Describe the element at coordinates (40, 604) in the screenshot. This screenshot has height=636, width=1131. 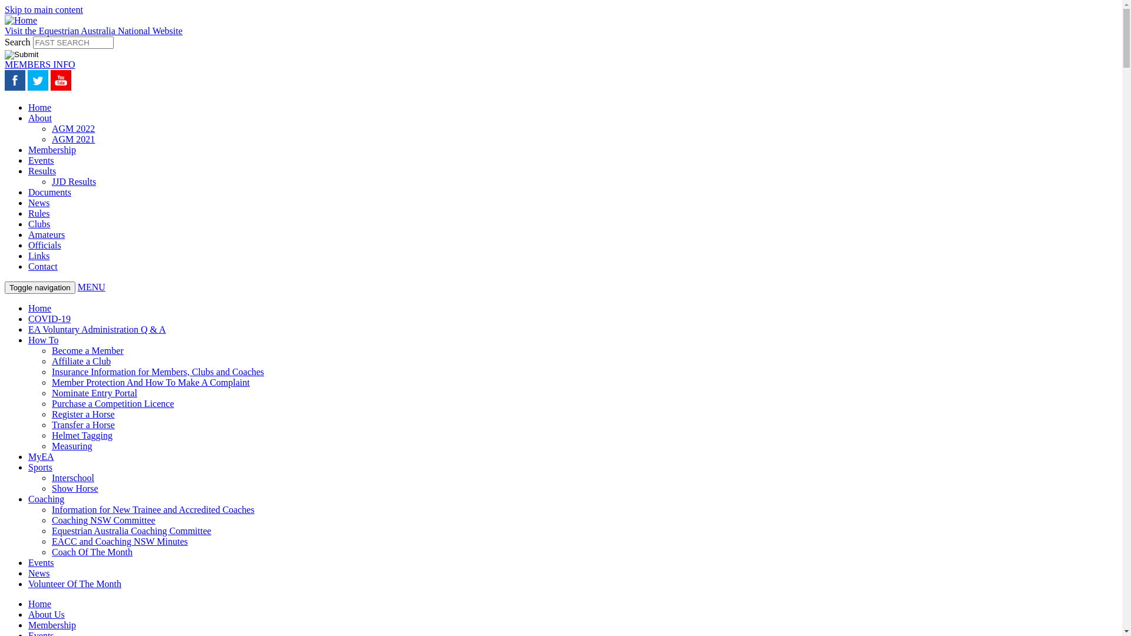
I see `Home` at that location.